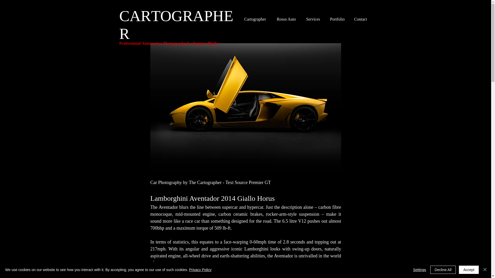 The image size is (495, 278). Describe the element at coordinates (176, 25) in the screenshot. I see `CARTOGRAPHER` at that location.